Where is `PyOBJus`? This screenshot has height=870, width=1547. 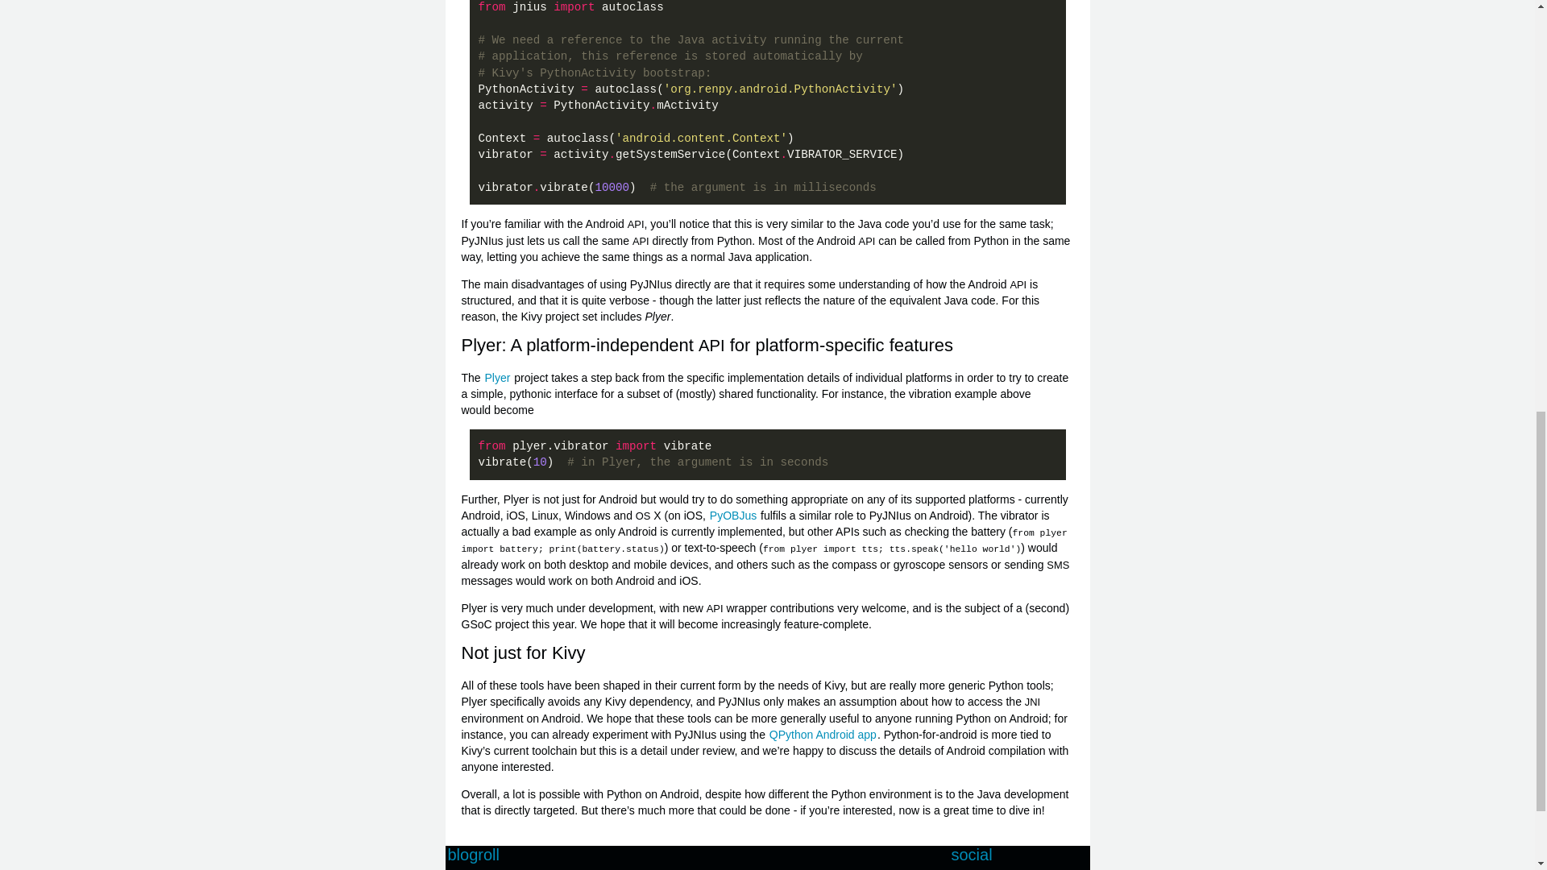
PyOBJus is located at coordinates (733, 516).